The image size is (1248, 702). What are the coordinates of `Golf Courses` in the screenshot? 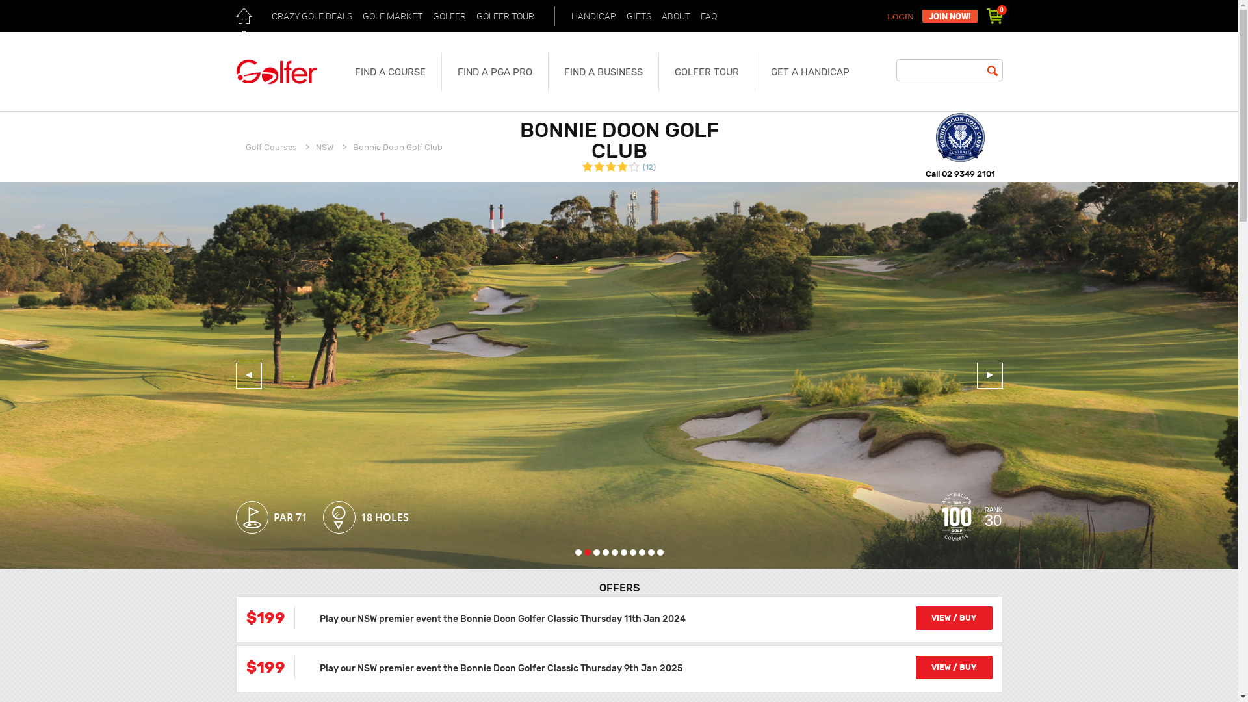 It's located at (272, 147).